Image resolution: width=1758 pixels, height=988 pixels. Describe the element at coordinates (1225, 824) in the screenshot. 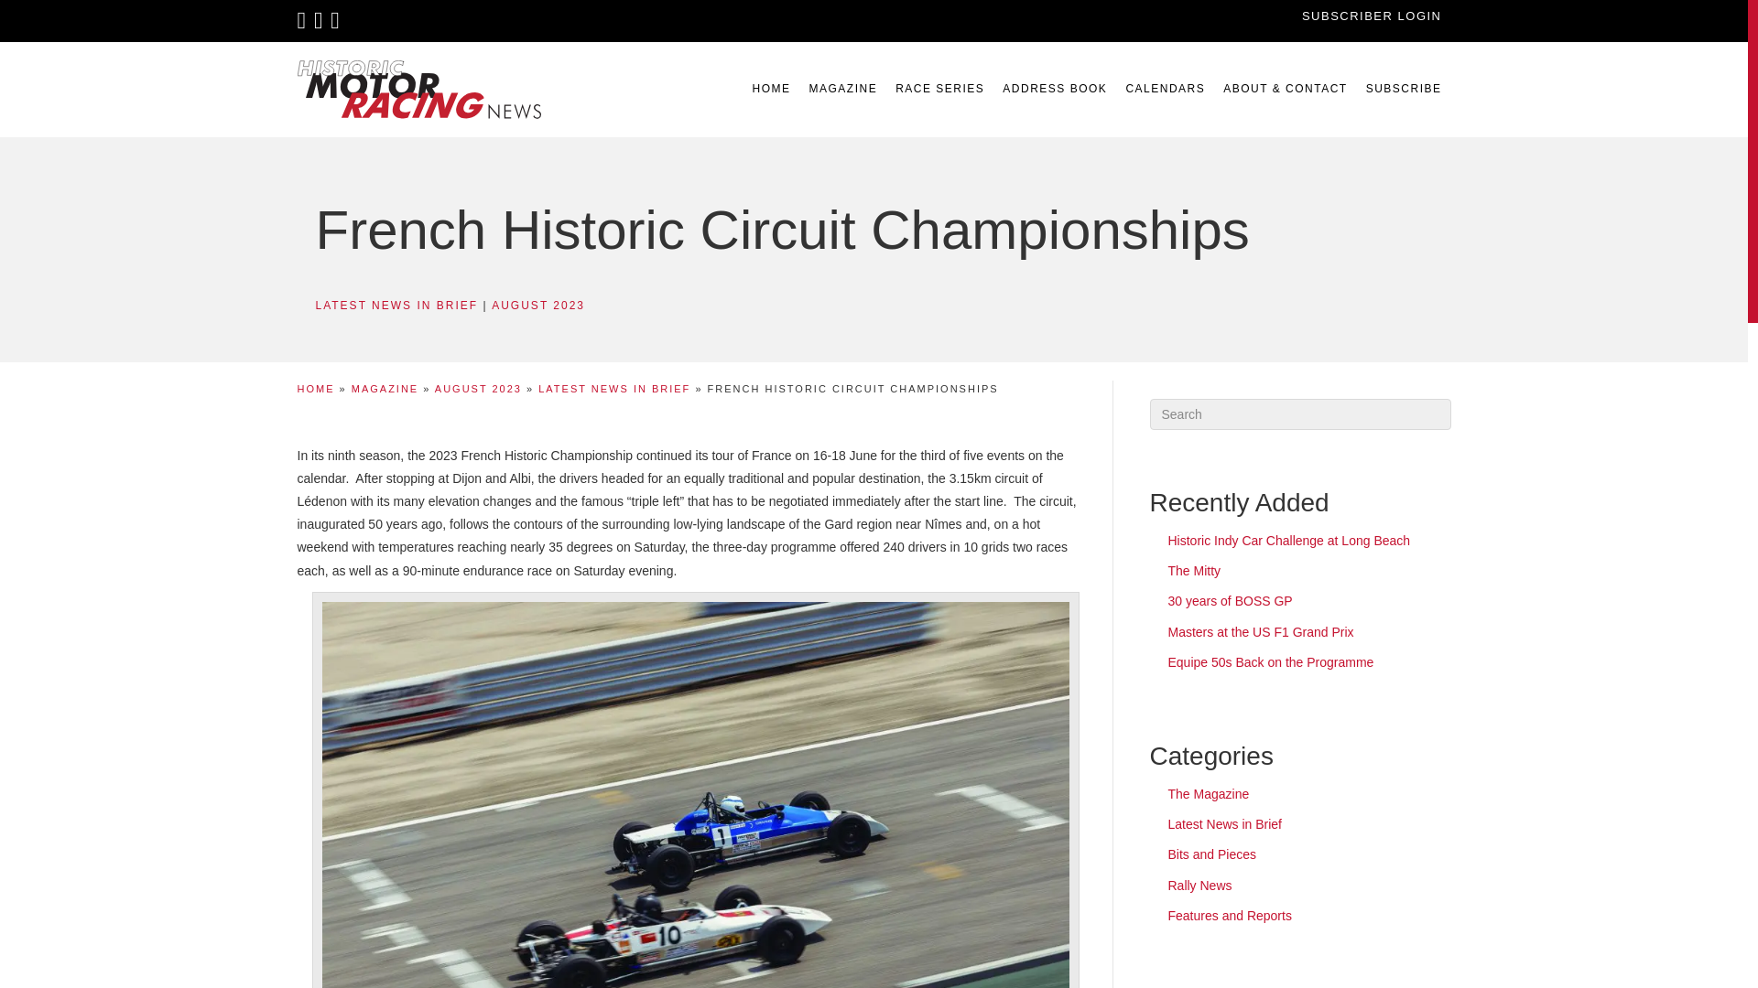

I see `Latest News in Brief` at that location.